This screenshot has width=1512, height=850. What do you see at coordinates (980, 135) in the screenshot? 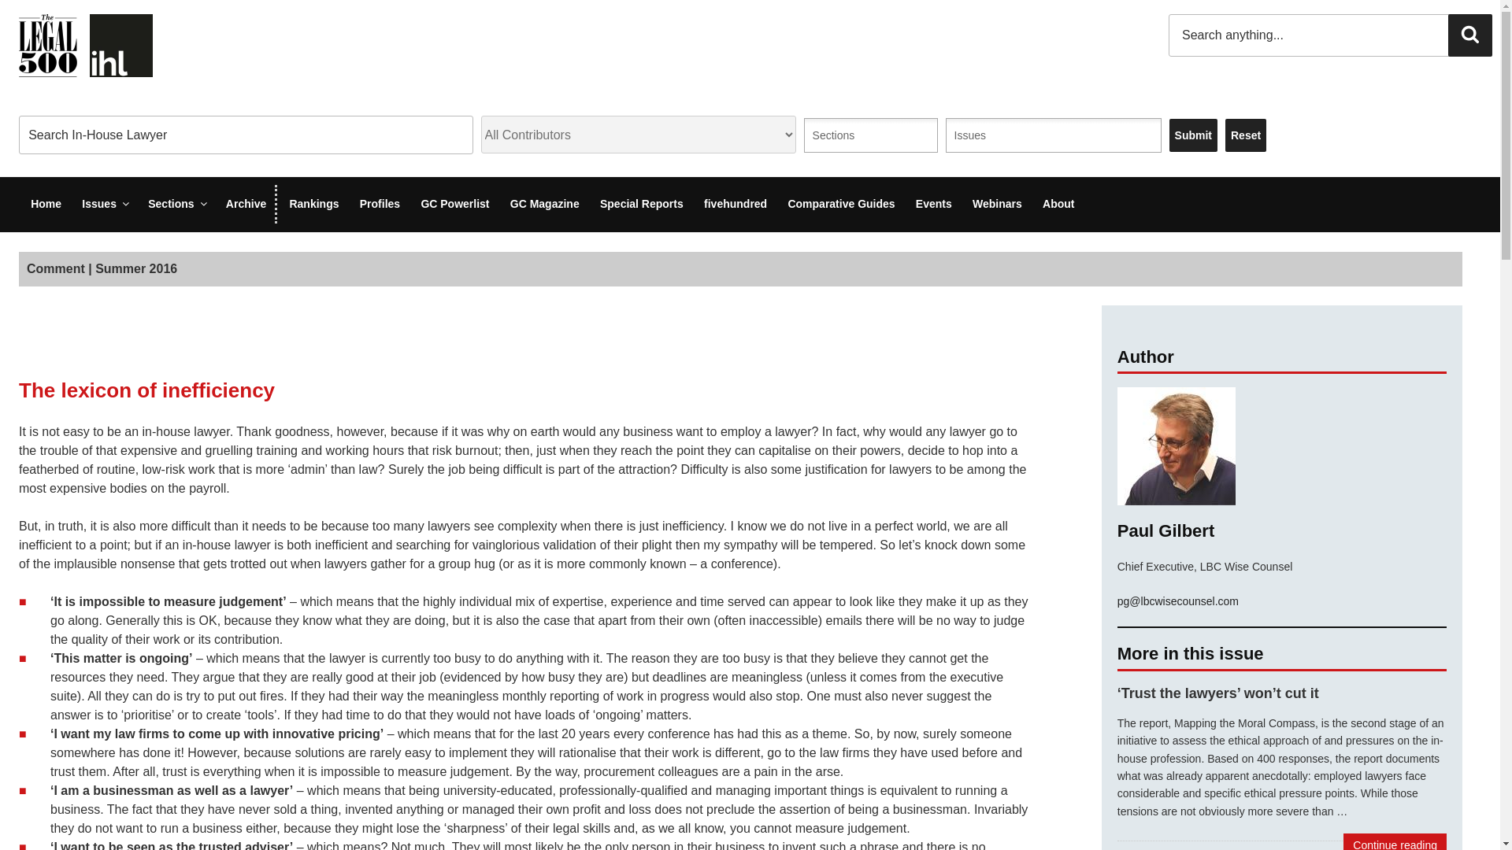
I see `Issues` at bounding box center [980, 135].